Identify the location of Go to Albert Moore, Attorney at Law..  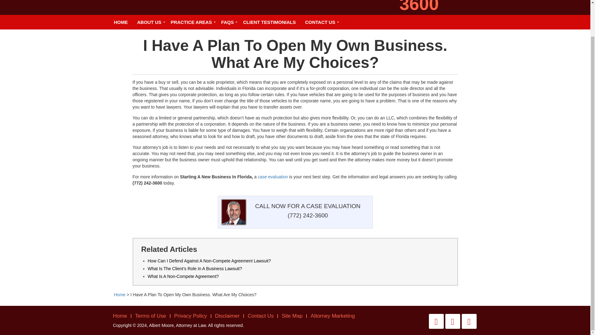
(120, 294).